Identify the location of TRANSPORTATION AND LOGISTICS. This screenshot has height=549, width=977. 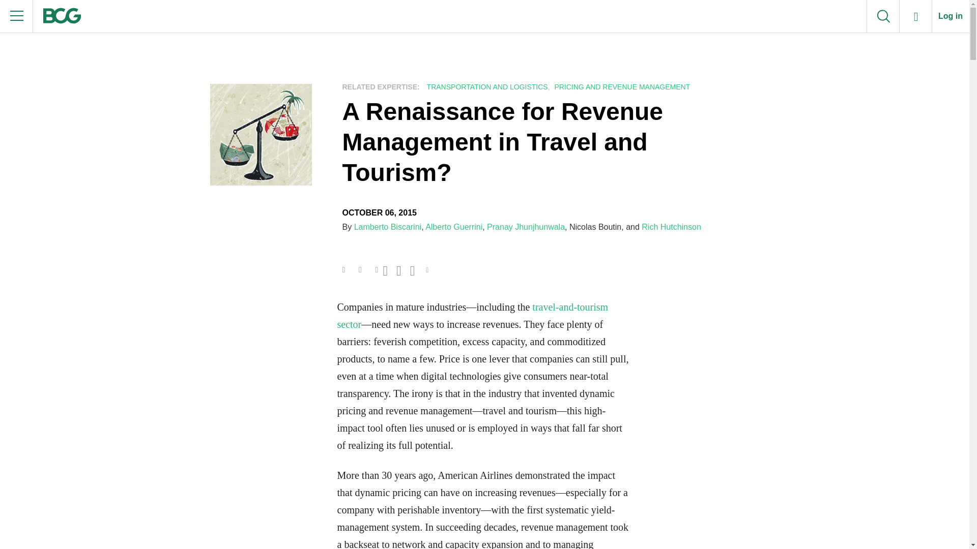
(486, 87).